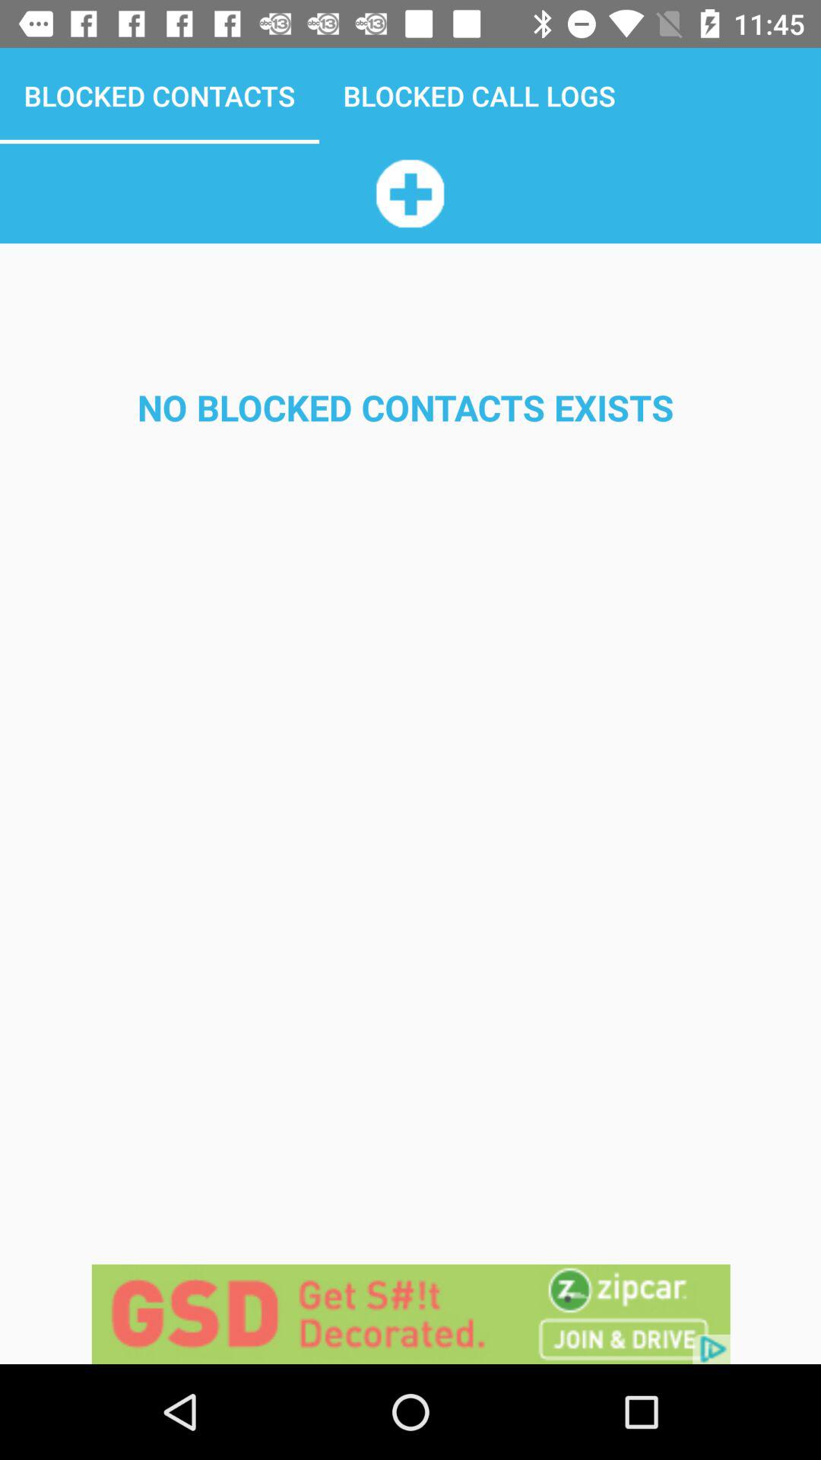 The image size is (821, 1460). What do you see at coordinates (410, 1314) in the screenshot?
I see `web advertisement` at bounding box center [410, 1314].